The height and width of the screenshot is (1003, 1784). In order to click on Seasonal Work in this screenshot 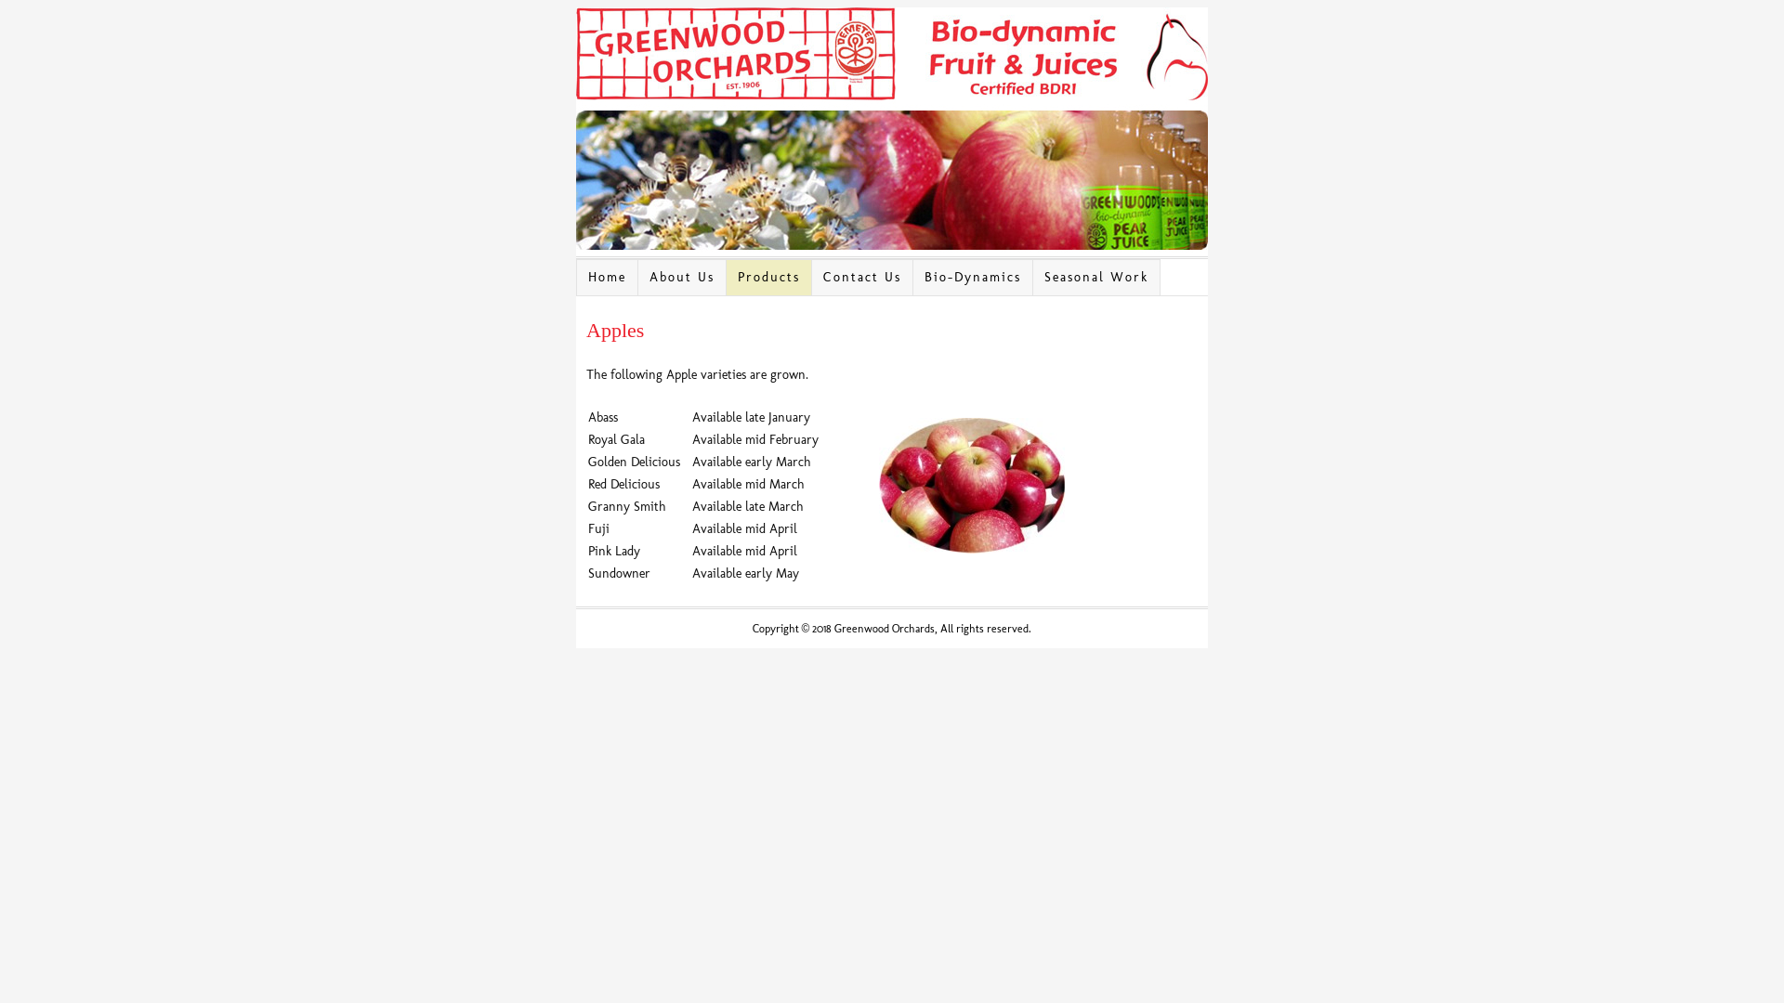, I will do `click(1096, 278)`.